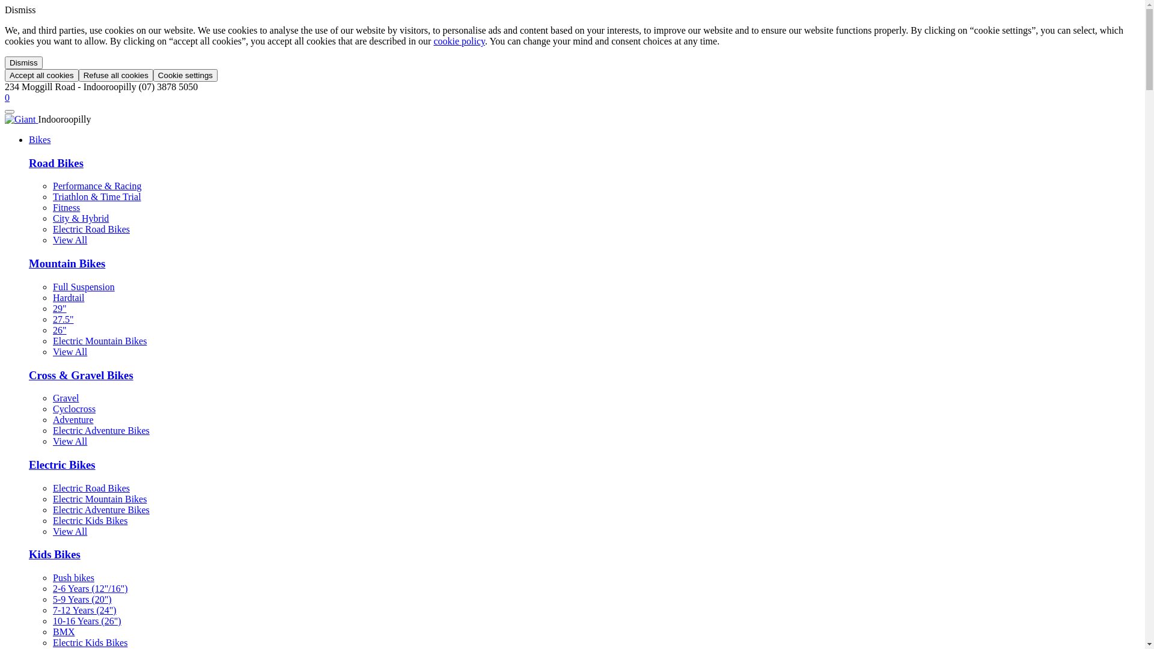  I want to click on 7-12 Years (24"), so click(85, 611).